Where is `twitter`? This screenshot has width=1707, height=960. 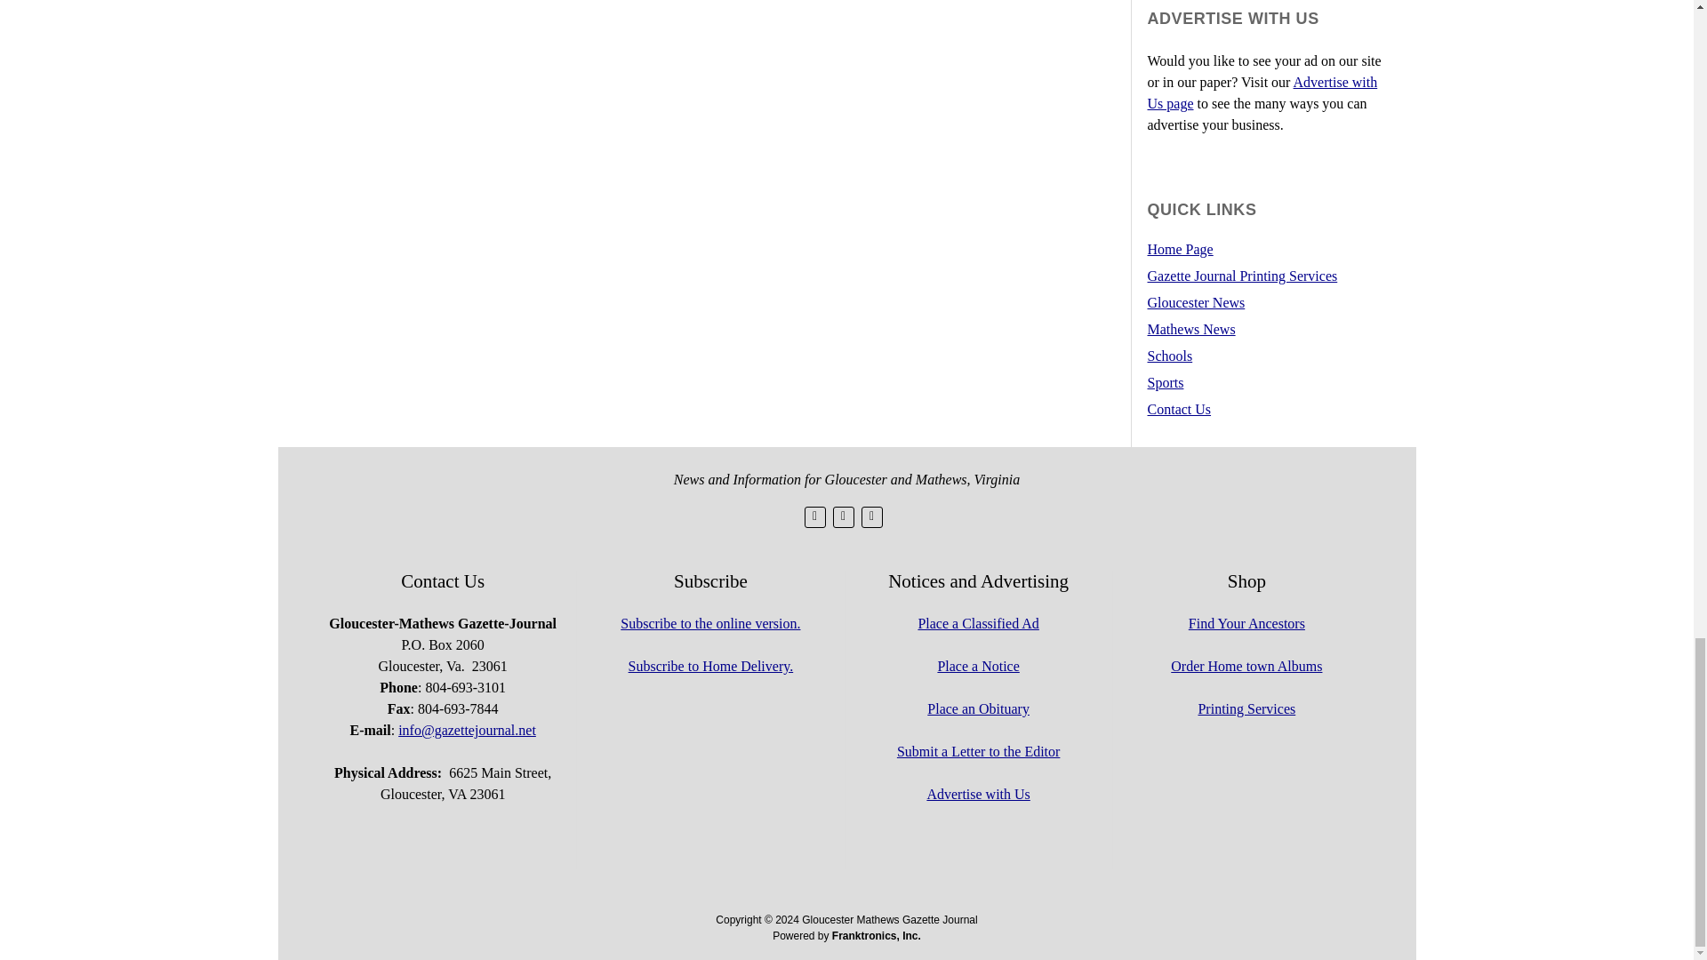 twitter is located at coordinates (814, 517).